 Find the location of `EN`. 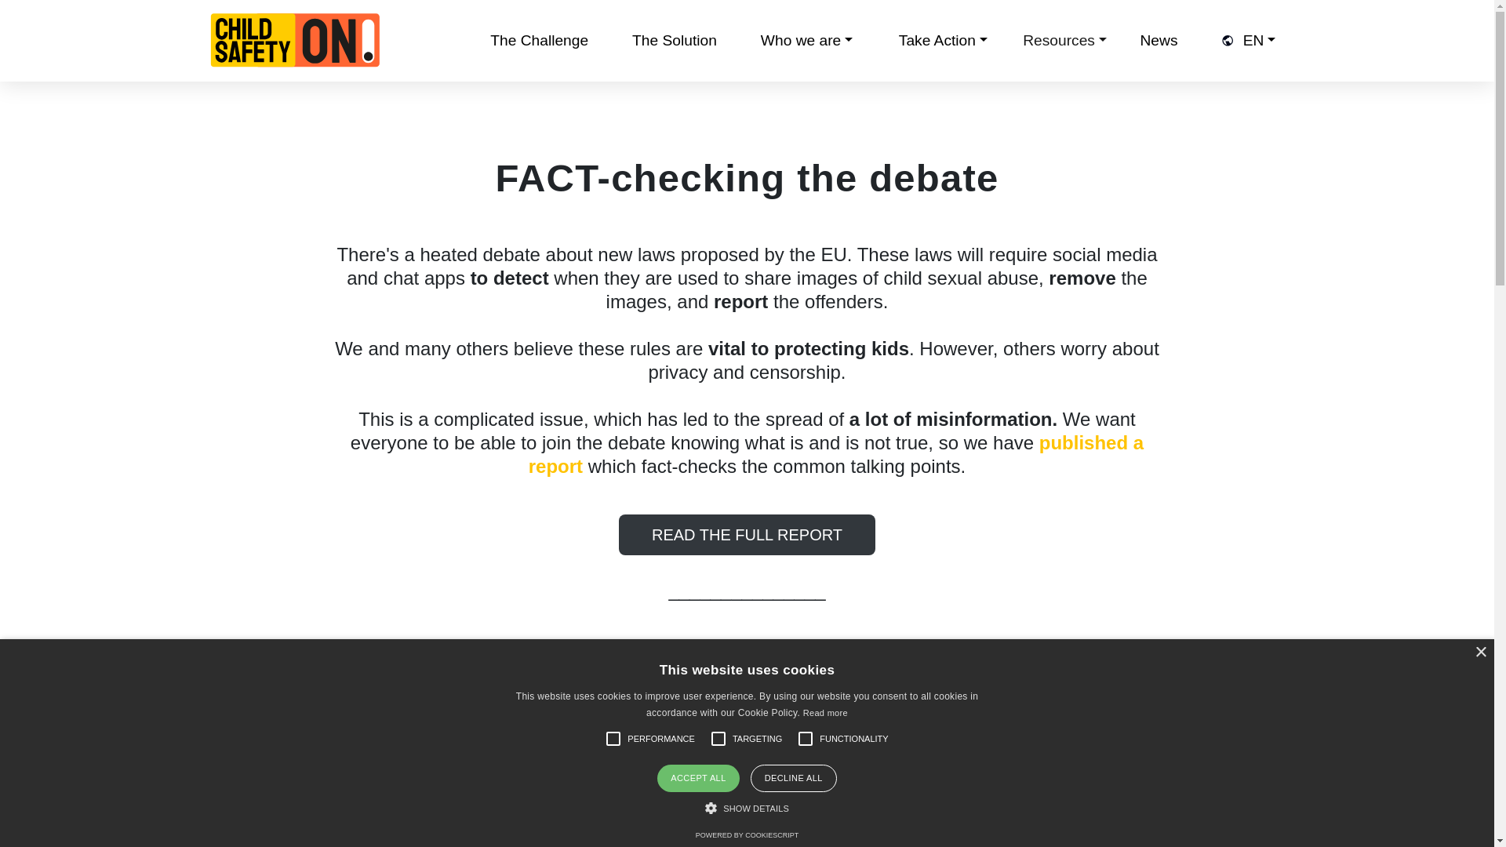

EN is located at coordinates (1260, 41).